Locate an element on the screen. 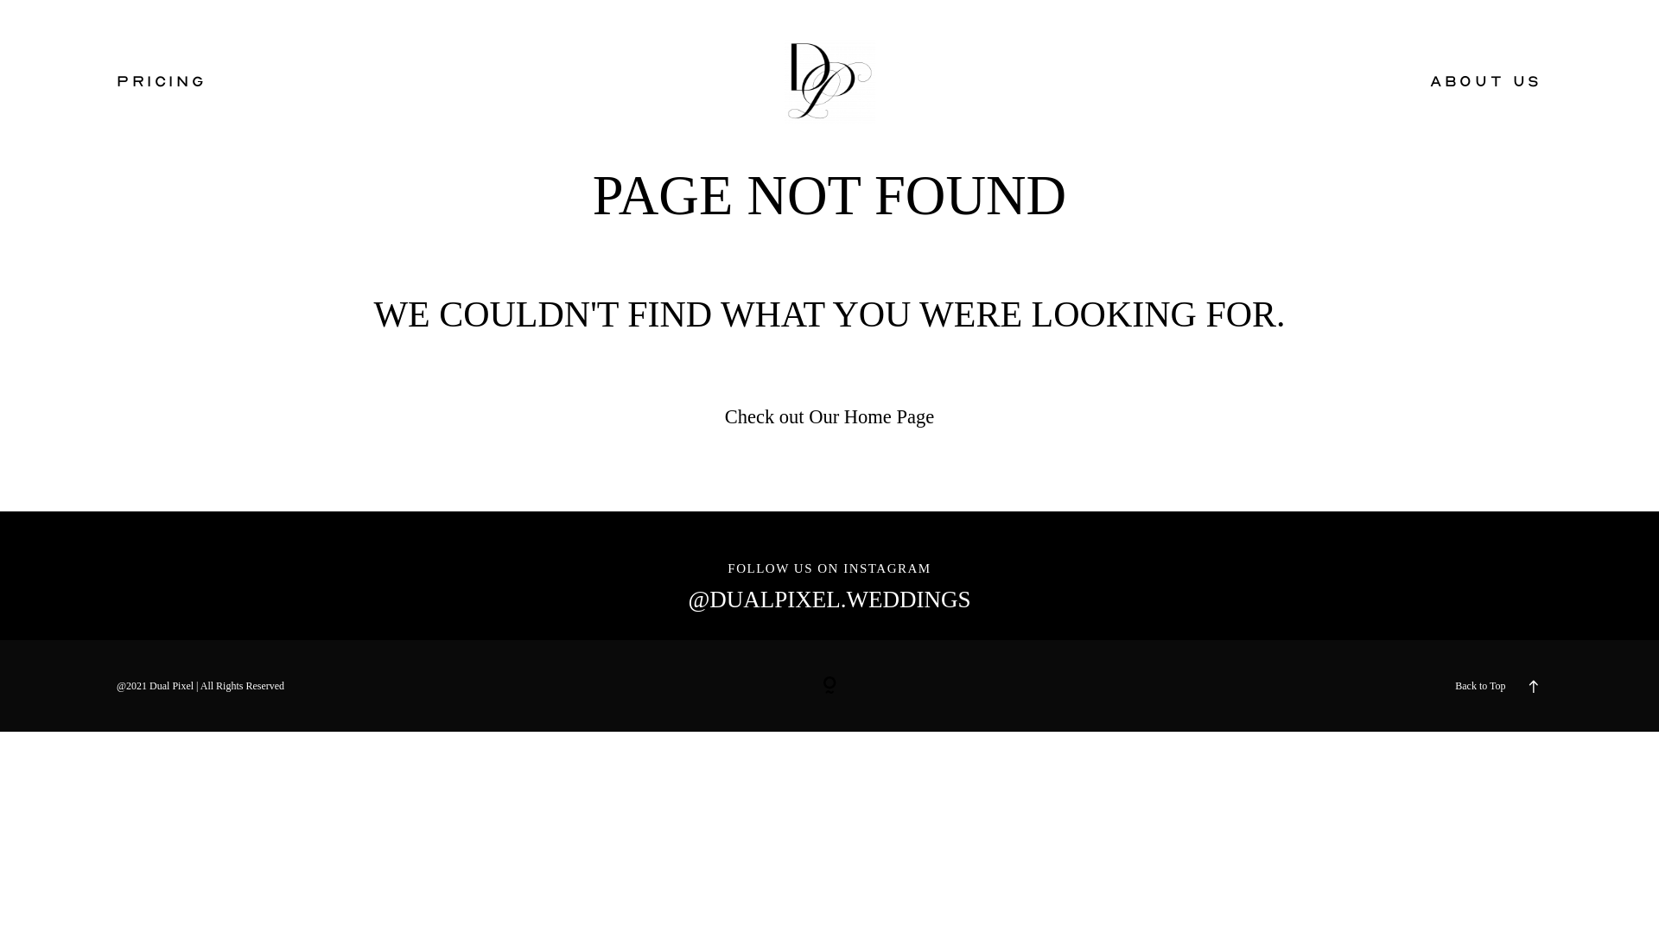 Image resolution: width=1659 pixels, height=933 pixels. PRICING is located at coordinates (162, 81).